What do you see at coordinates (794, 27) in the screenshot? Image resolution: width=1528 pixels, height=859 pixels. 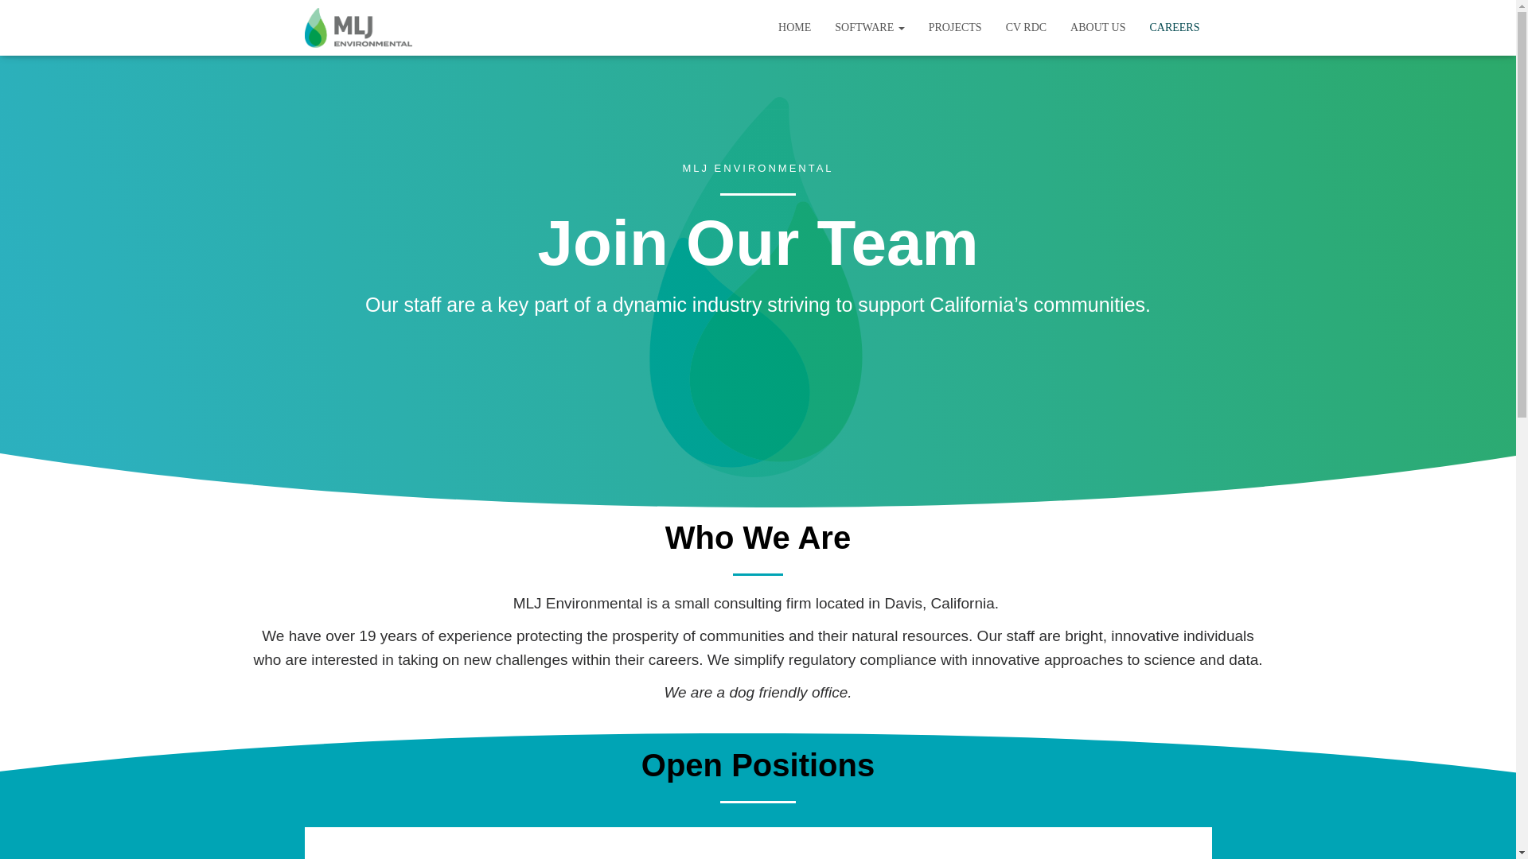 I see `HOME` at bounding box center [794, 27].